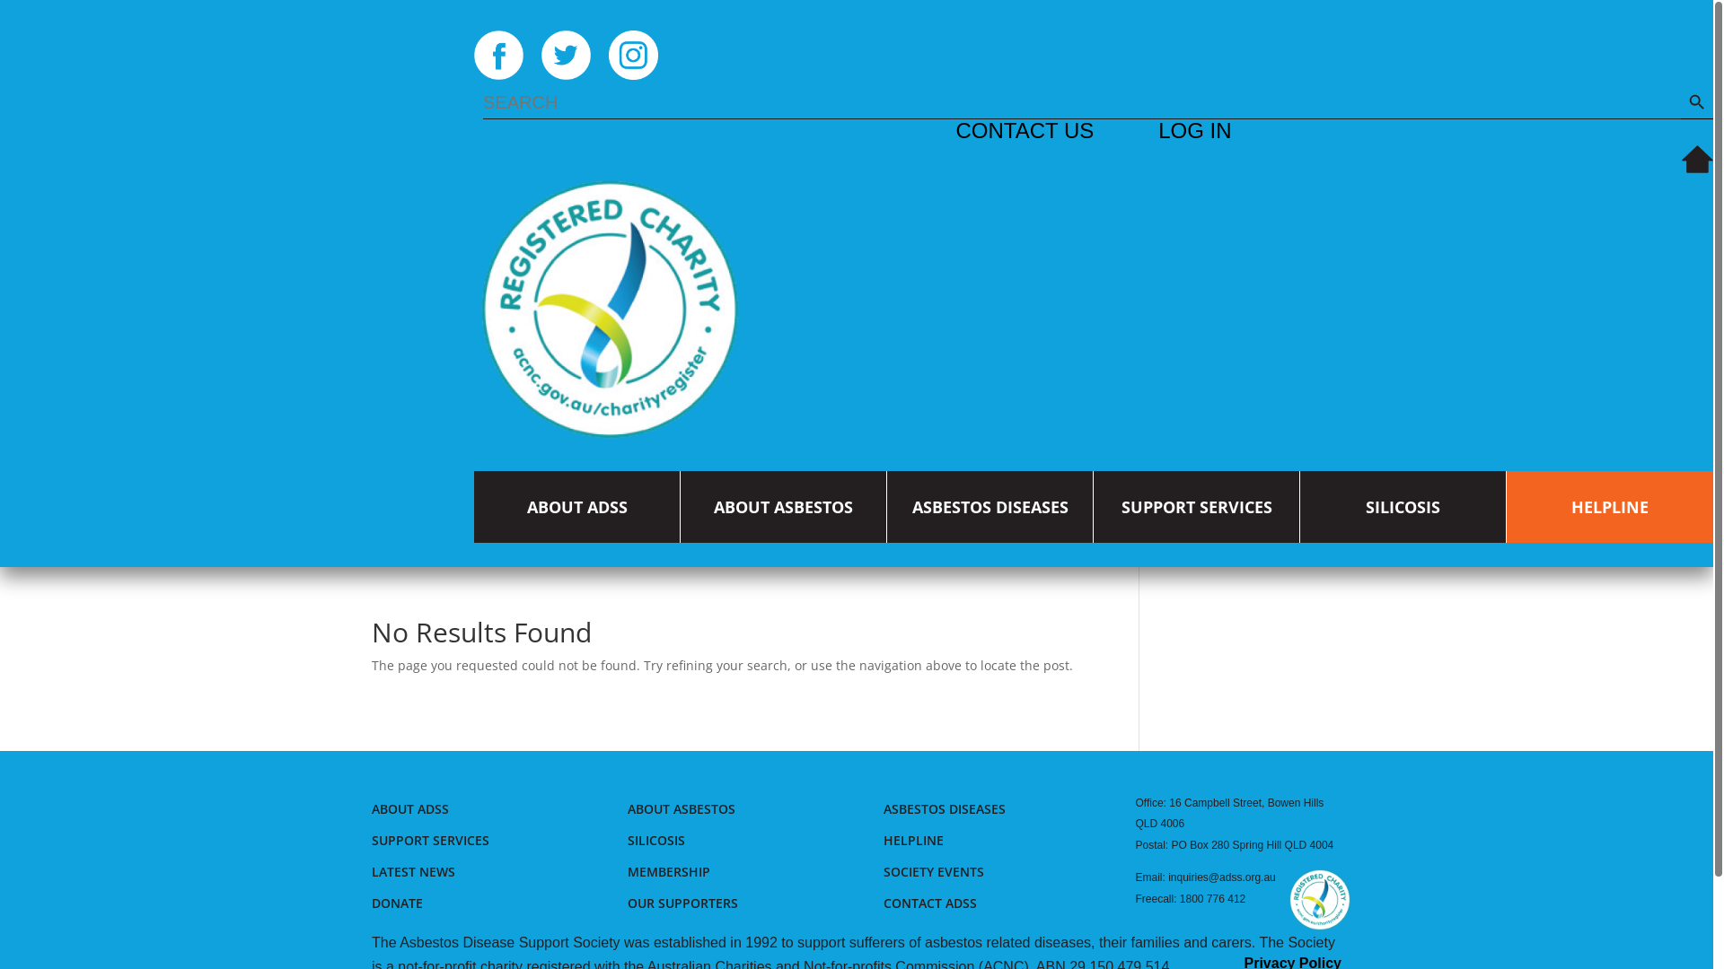  What do you see at coordinates (1697, 103) in the screenshot?
I see `Search Button` at bounding box center [1697, 103].